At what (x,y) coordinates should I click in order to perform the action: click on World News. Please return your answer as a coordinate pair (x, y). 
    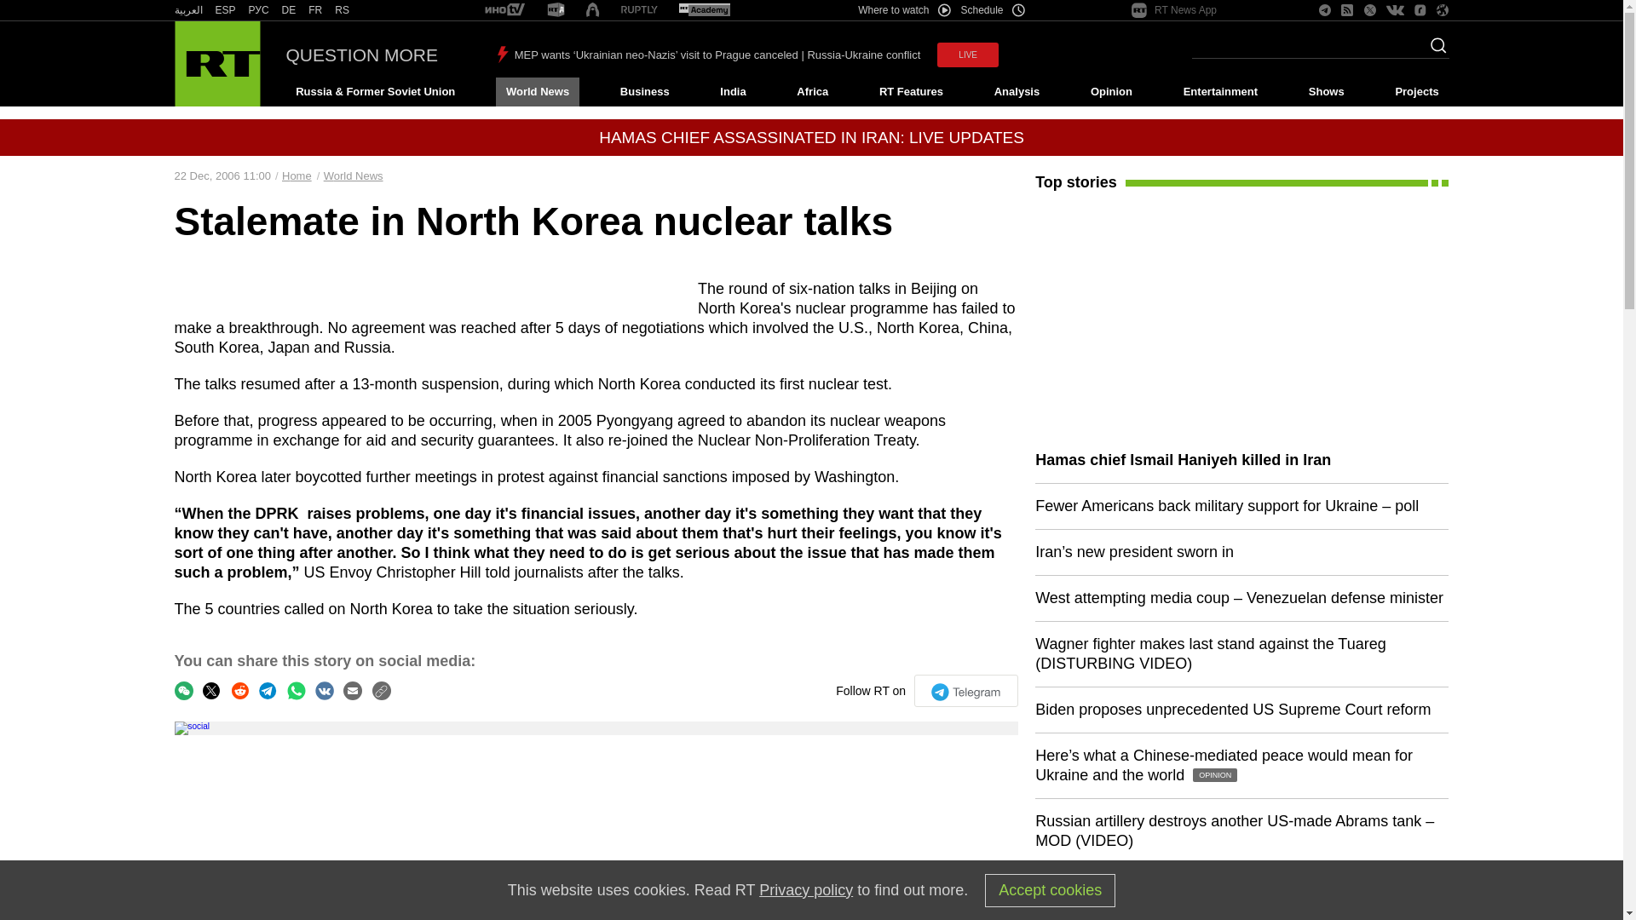
    Looking at the image, I should click on (537, 92).